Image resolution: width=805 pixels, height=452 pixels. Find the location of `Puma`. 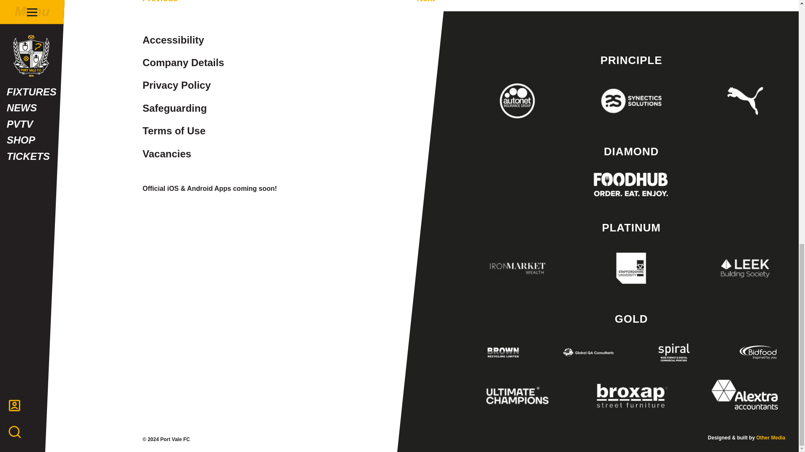

Puma is located at coordinates (745, 100).